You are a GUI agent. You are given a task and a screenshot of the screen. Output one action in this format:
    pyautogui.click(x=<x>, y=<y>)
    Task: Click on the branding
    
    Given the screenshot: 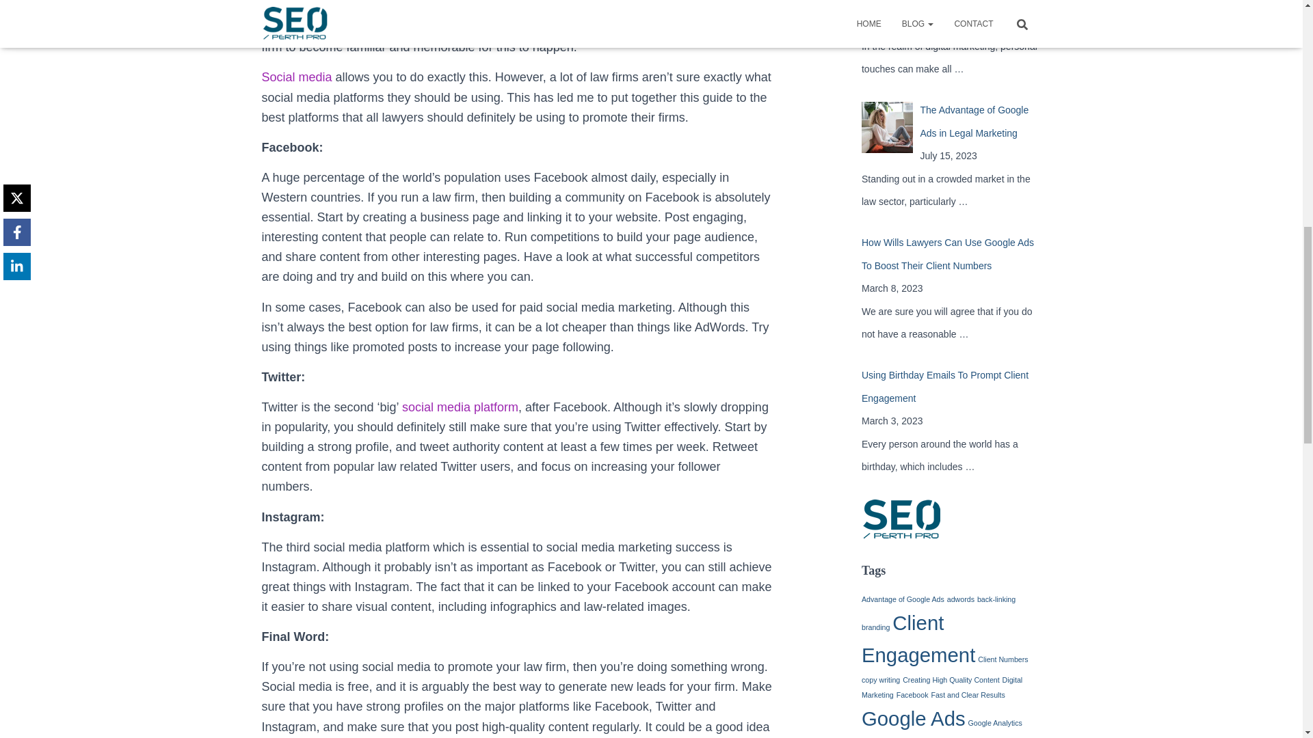 What is the action you would take?
    pyautogui.click(x=875, y=627)
    